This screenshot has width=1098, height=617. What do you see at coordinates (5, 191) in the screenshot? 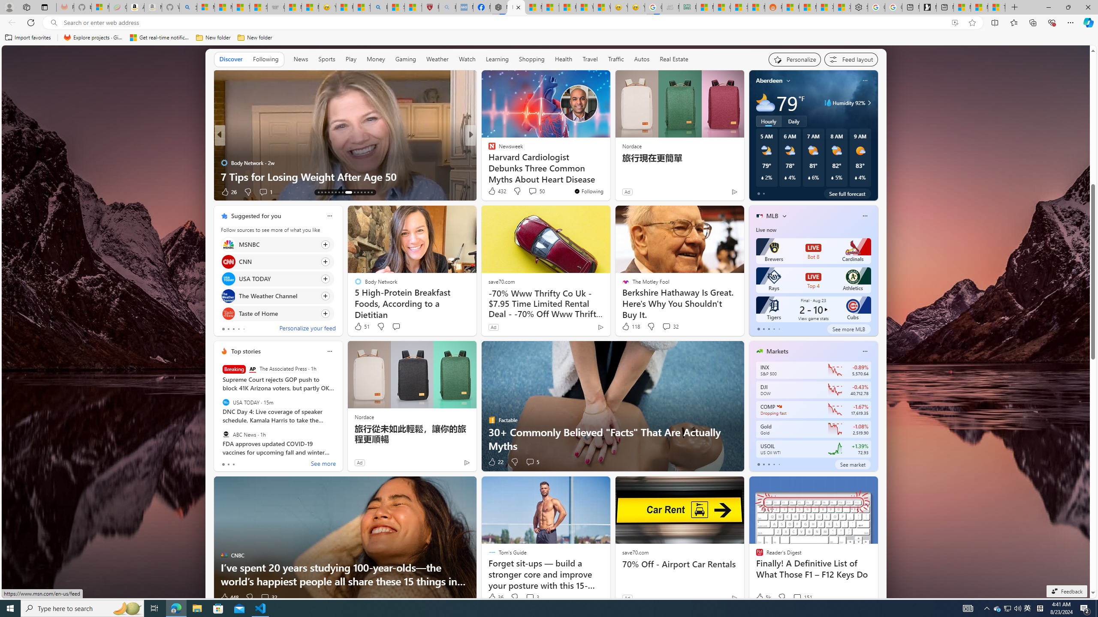
I see `View comments 64 Comment` at bounding box center [5, 191].